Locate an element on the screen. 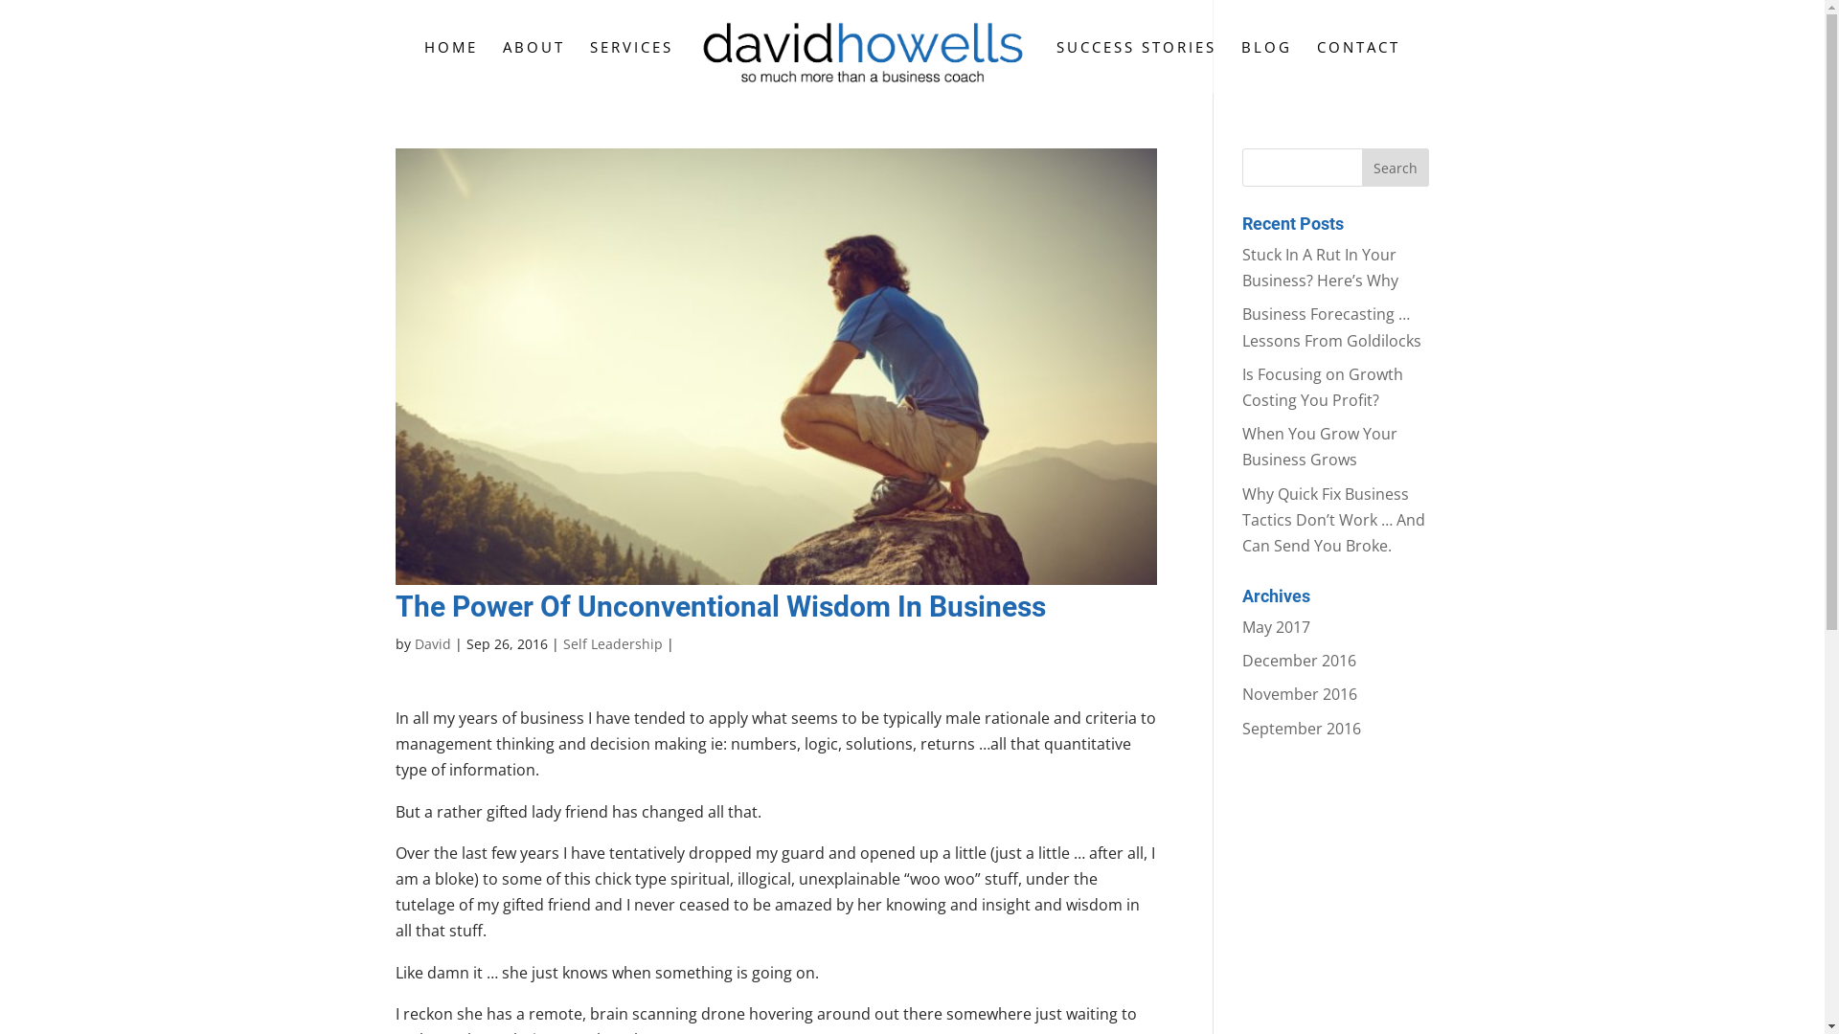  ABOUT is located at coordinates (534, 67).